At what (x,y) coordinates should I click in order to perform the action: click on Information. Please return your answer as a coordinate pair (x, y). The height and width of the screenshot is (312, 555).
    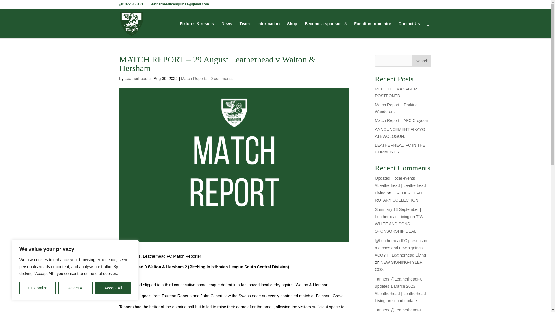
    Looking at the image, I should click on (268, 30).